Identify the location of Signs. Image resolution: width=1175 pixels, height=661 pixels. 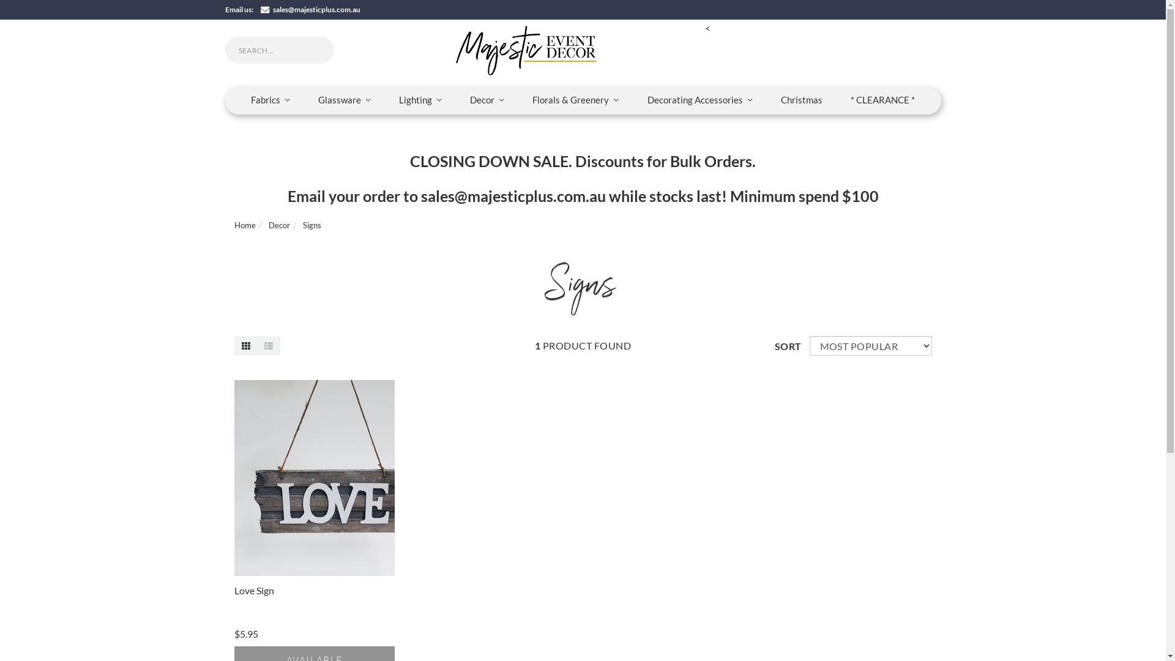
(311, 225).